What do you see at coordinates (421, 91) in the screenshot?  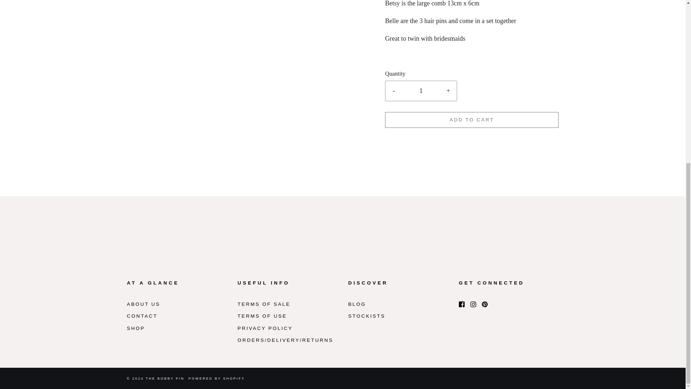 I see `1` at bounding box center [421, 91].